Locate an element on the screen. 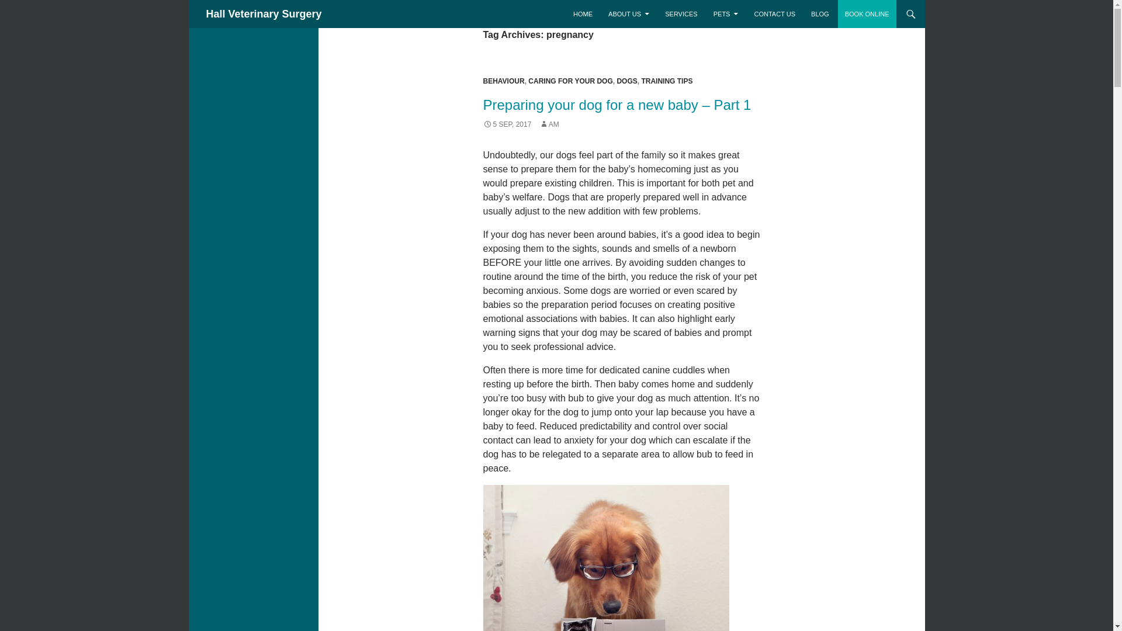 Image resolution: width=1122 pixels, height=631 pixels. ABOUT US is located at coordinates (629, 14).